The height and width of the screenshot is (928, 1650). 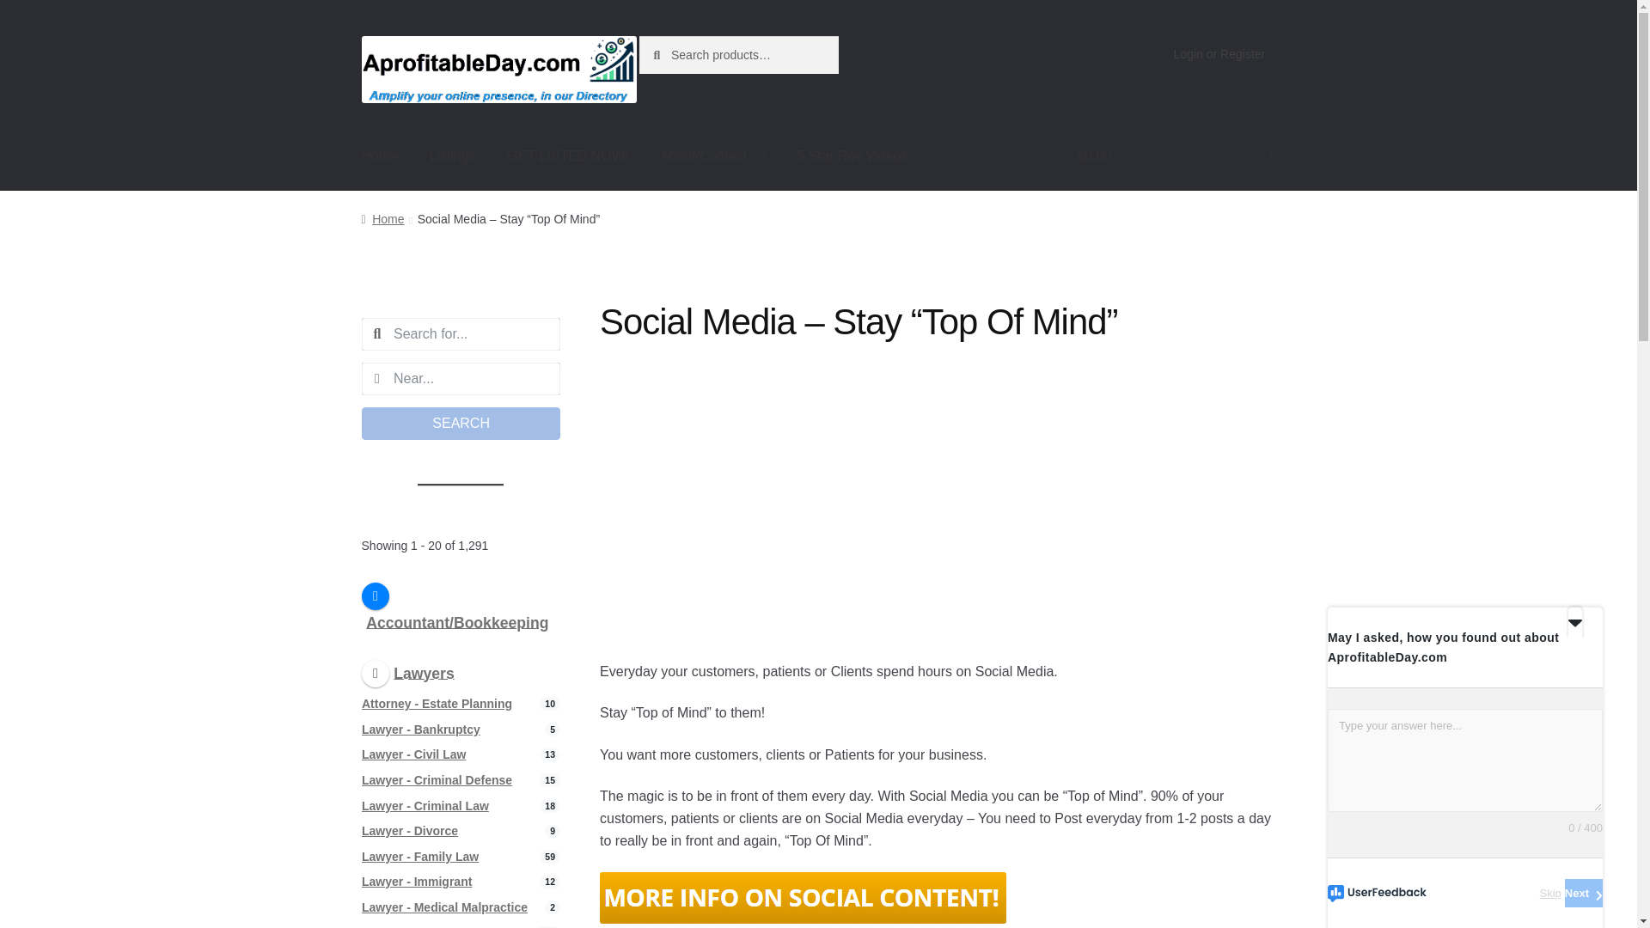 What do you see at coordinates (407, 672) in the screenshot?
I see `Lawyers` at bounding box center [407, 672].